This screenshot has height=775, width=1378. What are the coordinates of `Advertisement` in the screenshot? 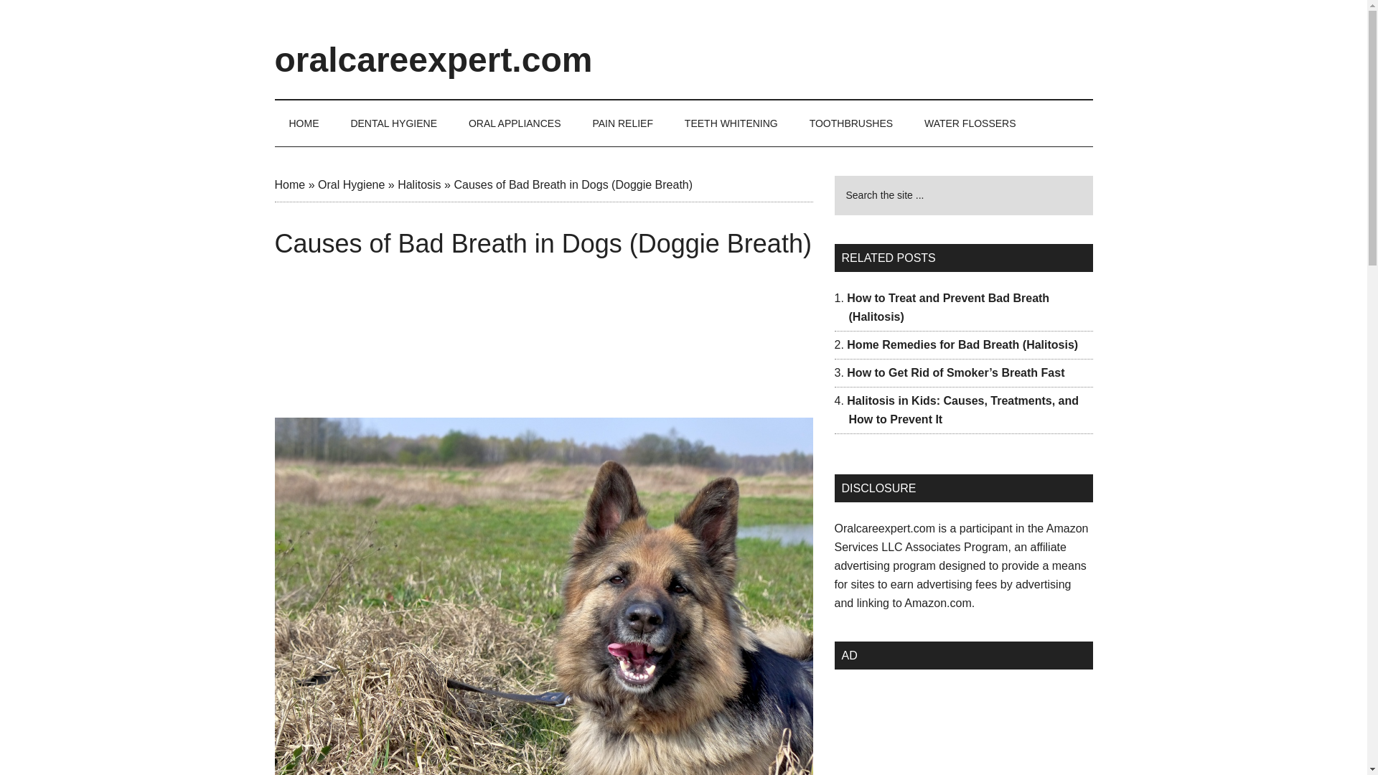 It's located at (543, 343).